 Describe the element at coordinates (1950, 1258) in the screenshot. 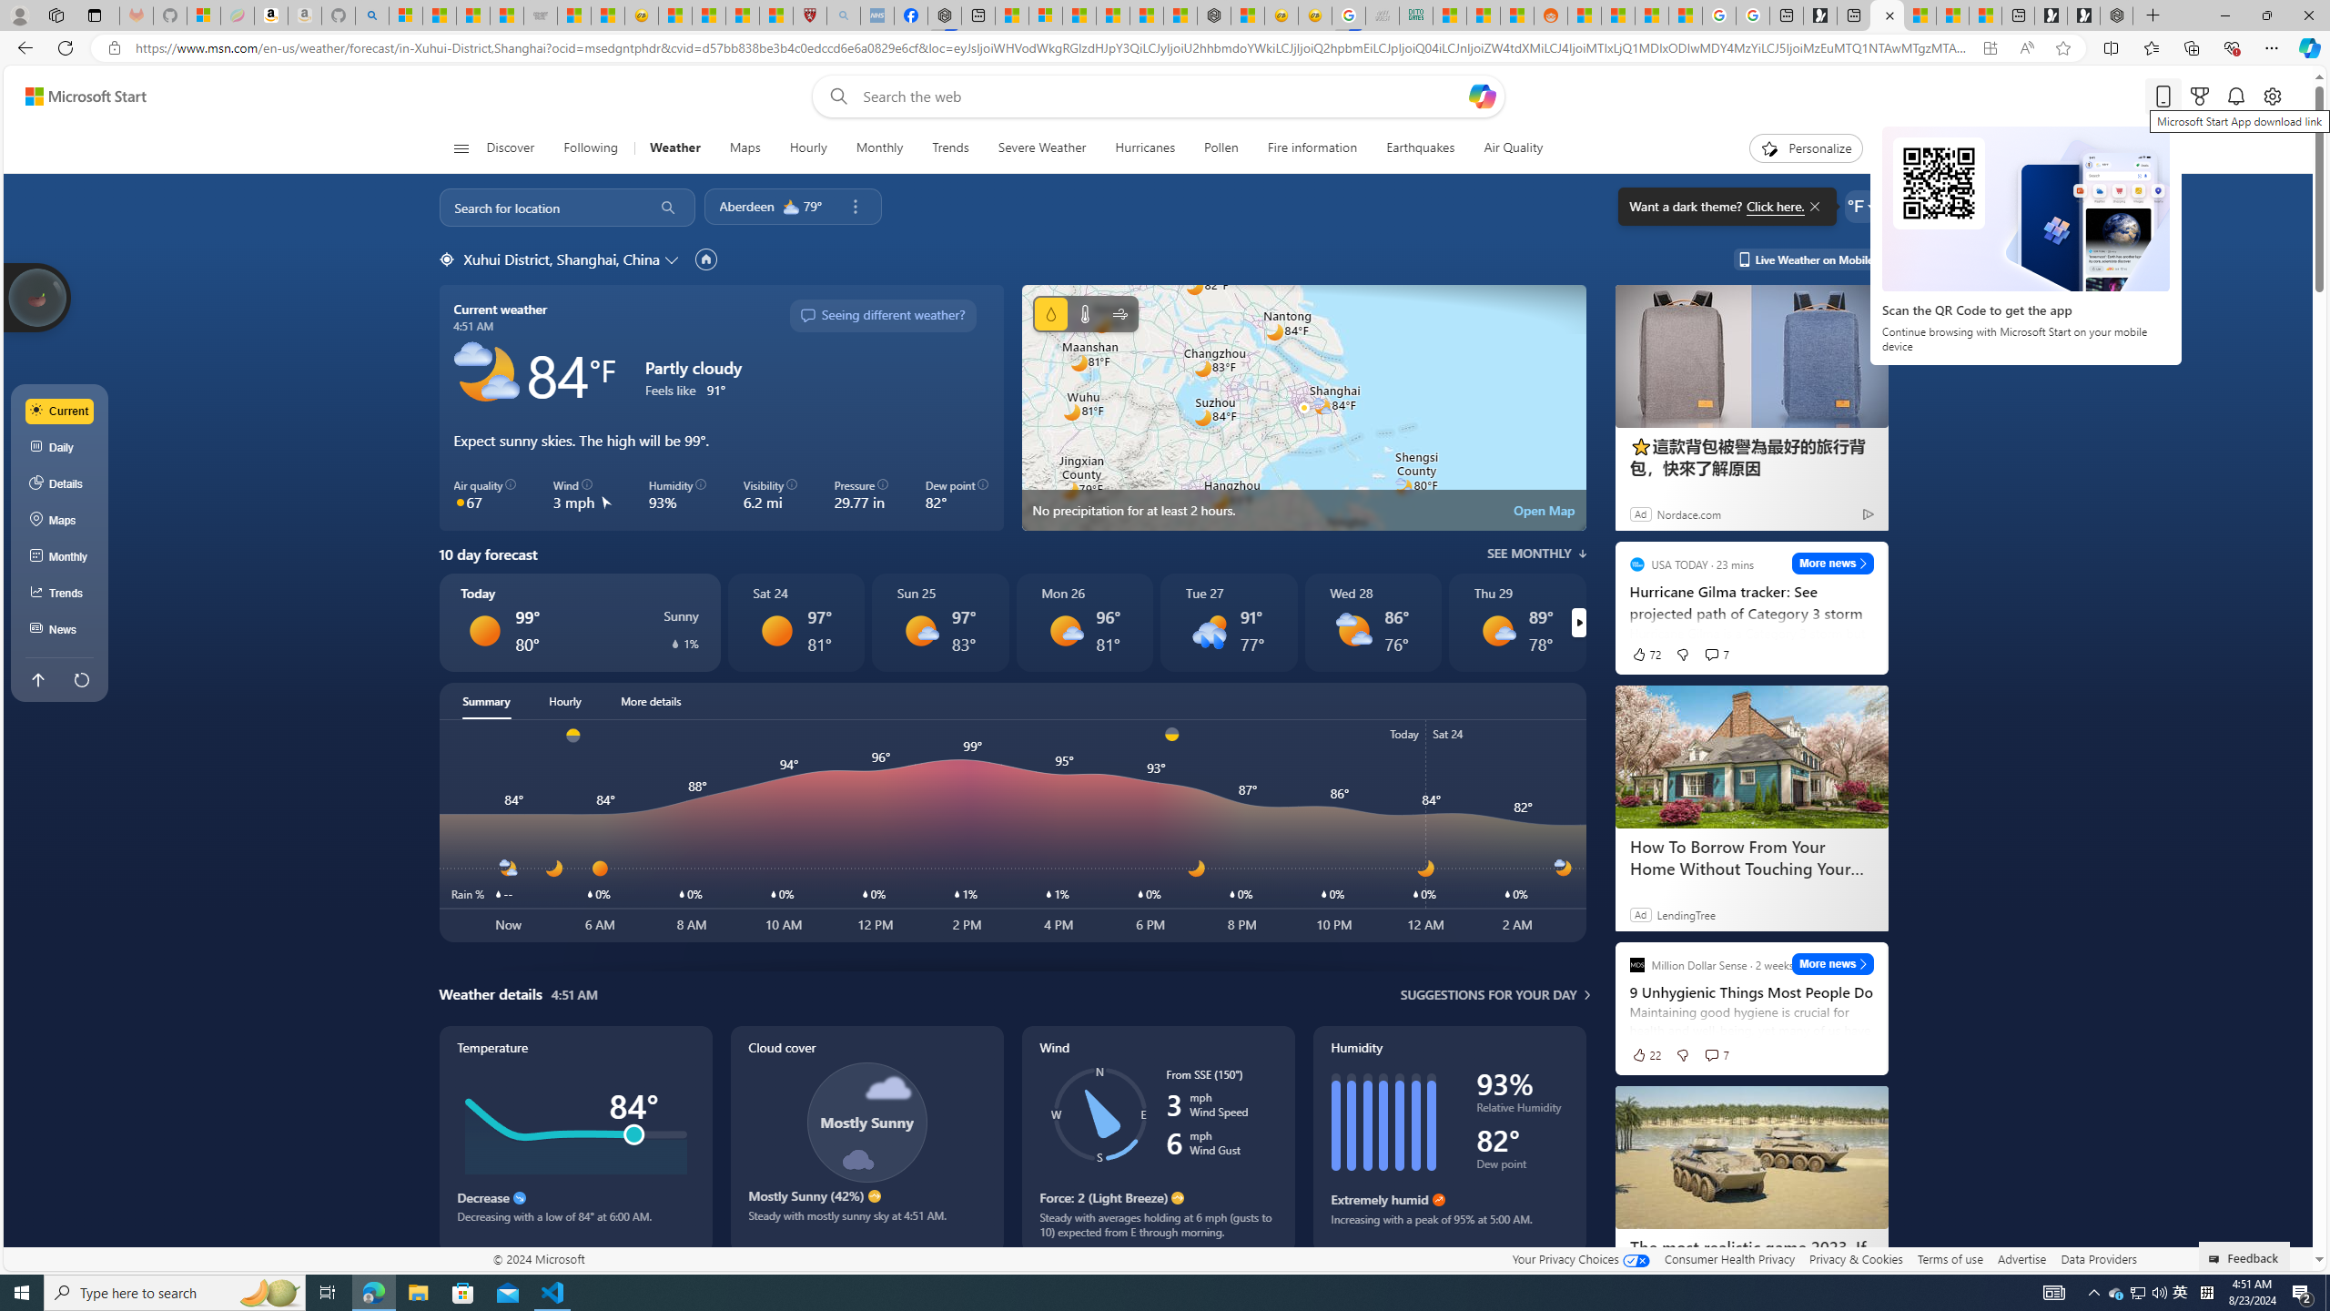

I see `Terms of use` at that location.